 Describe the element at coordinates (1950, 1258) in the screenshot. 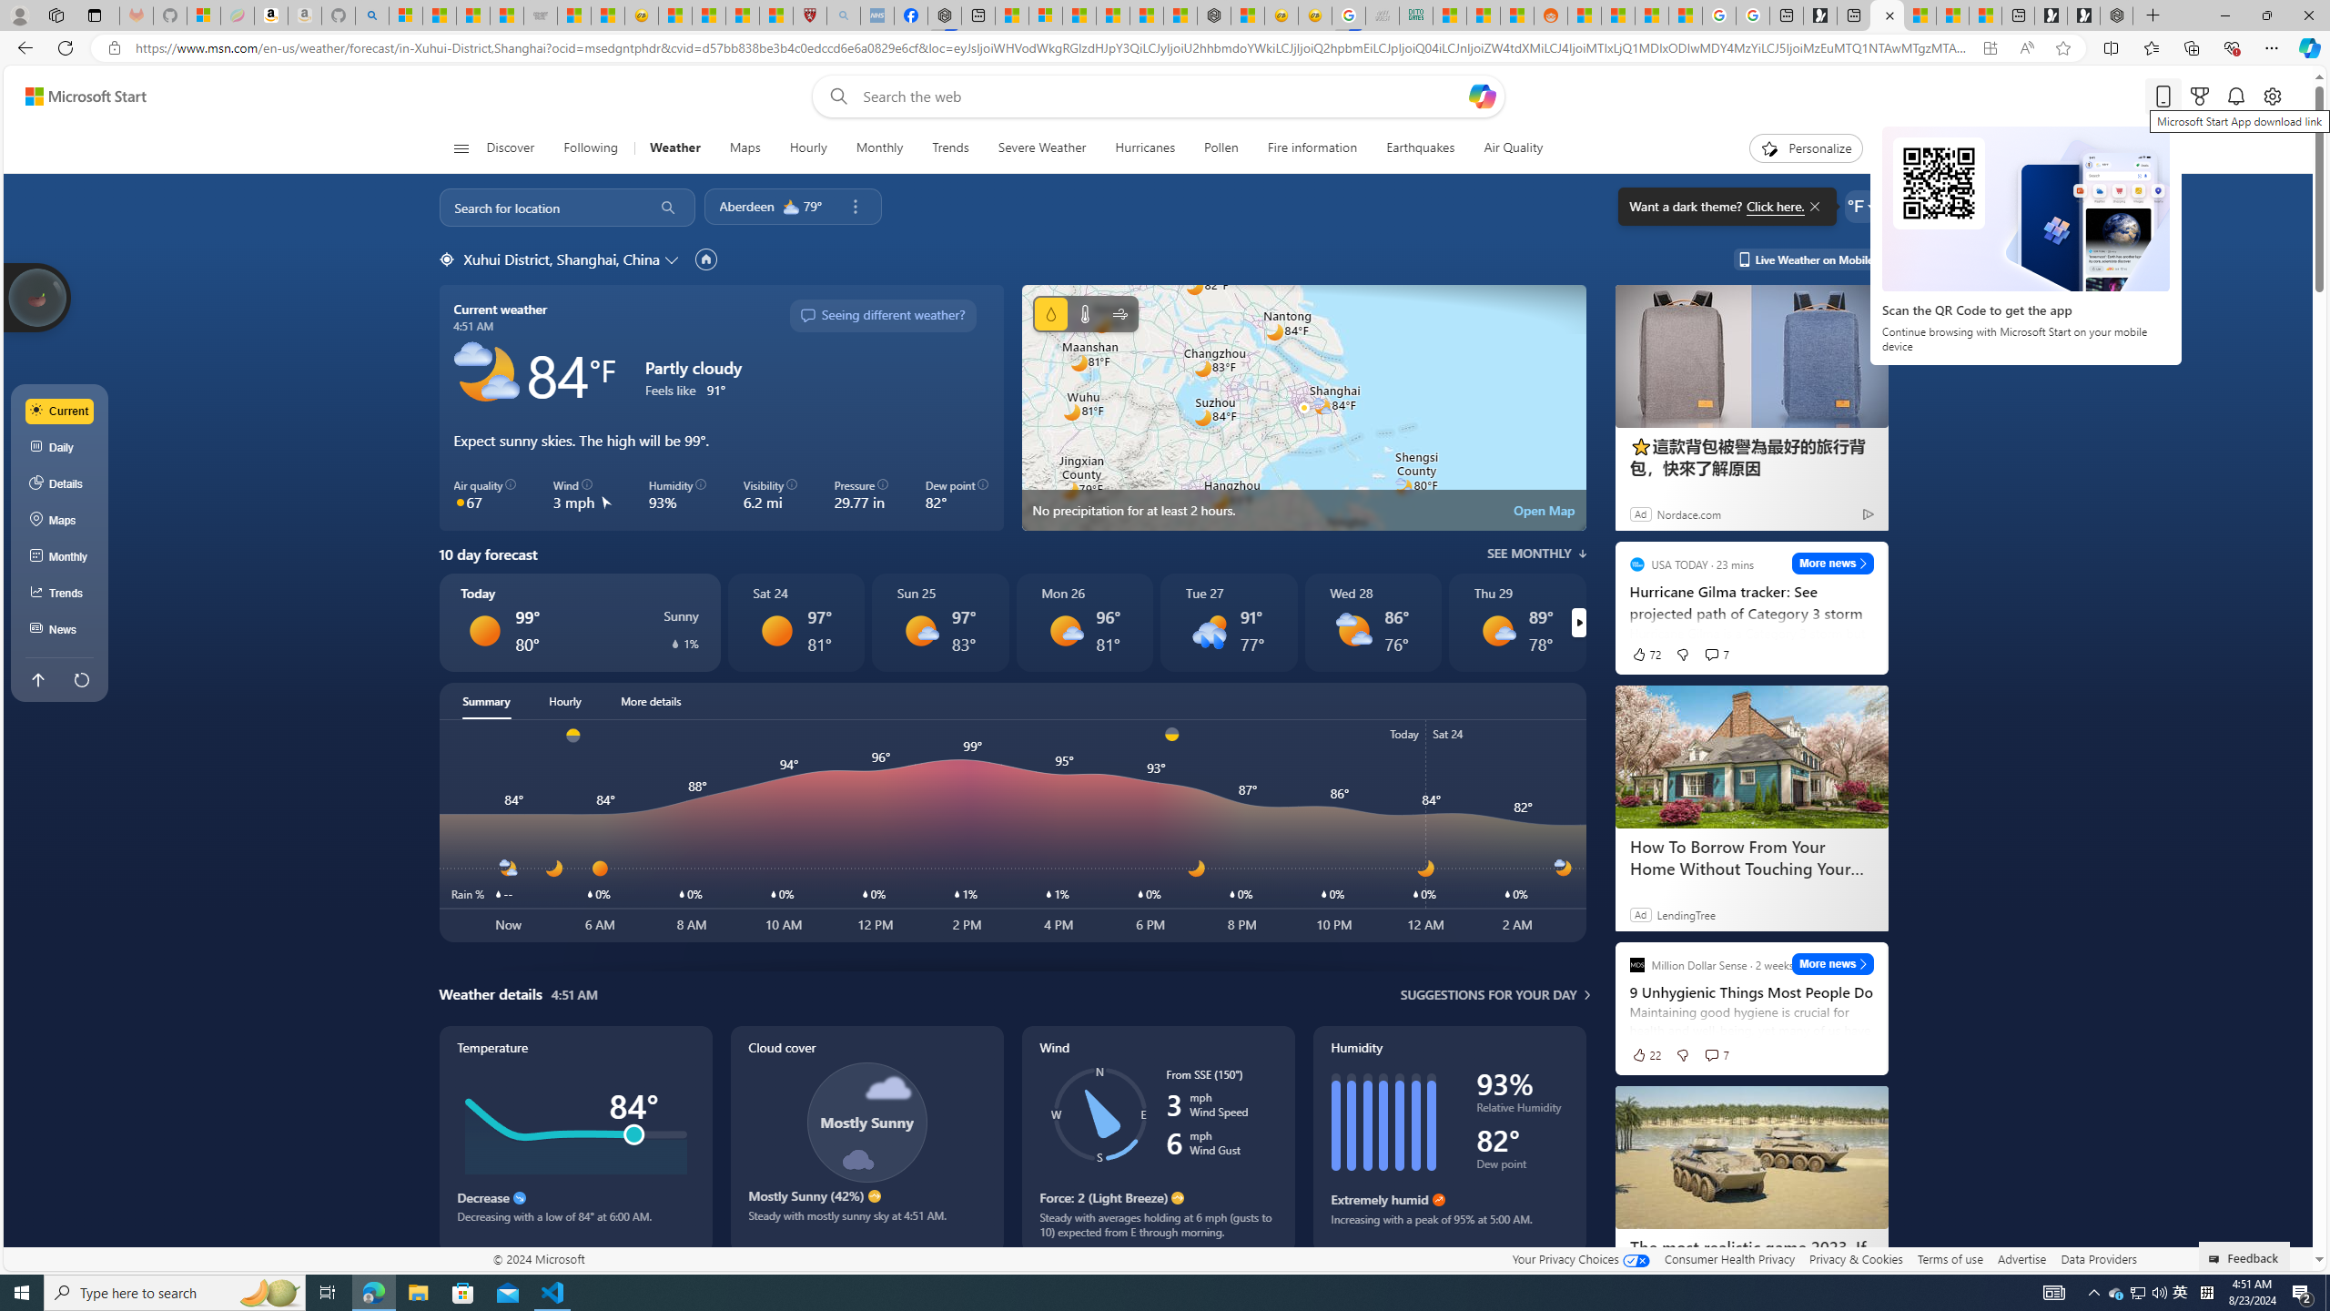

I see `Terms of use` at that location.